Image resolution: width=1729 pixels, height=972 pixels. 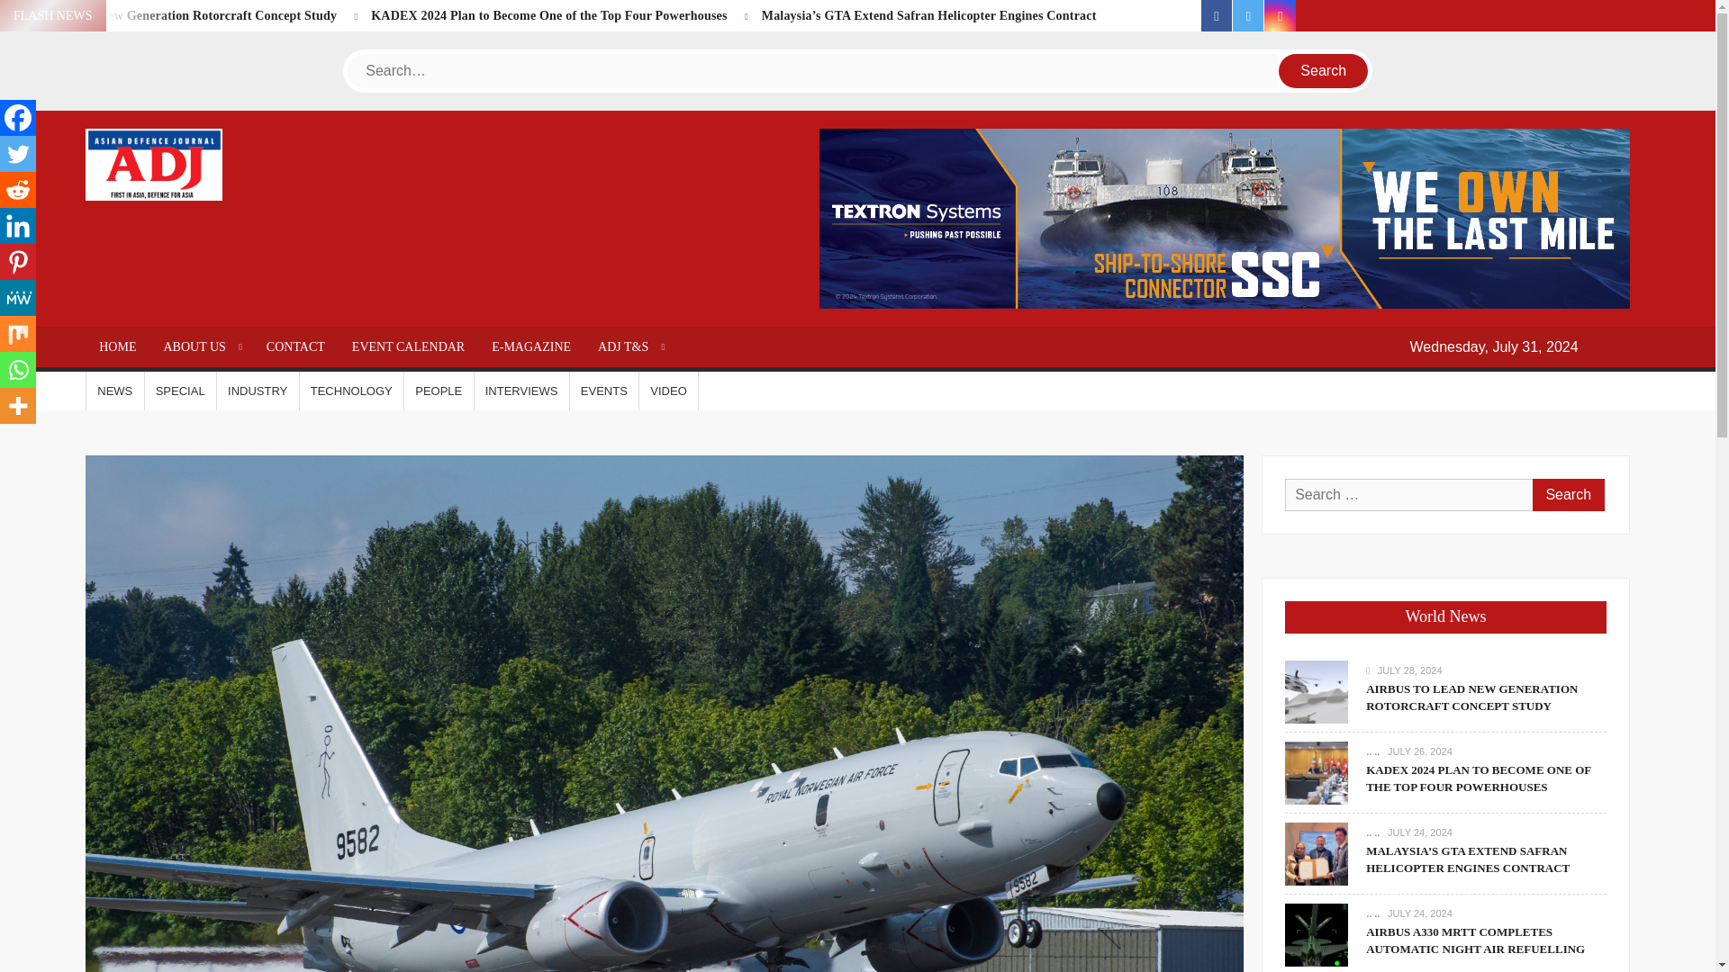 I want to click on ABOUT US, so click(x=200, y=346).